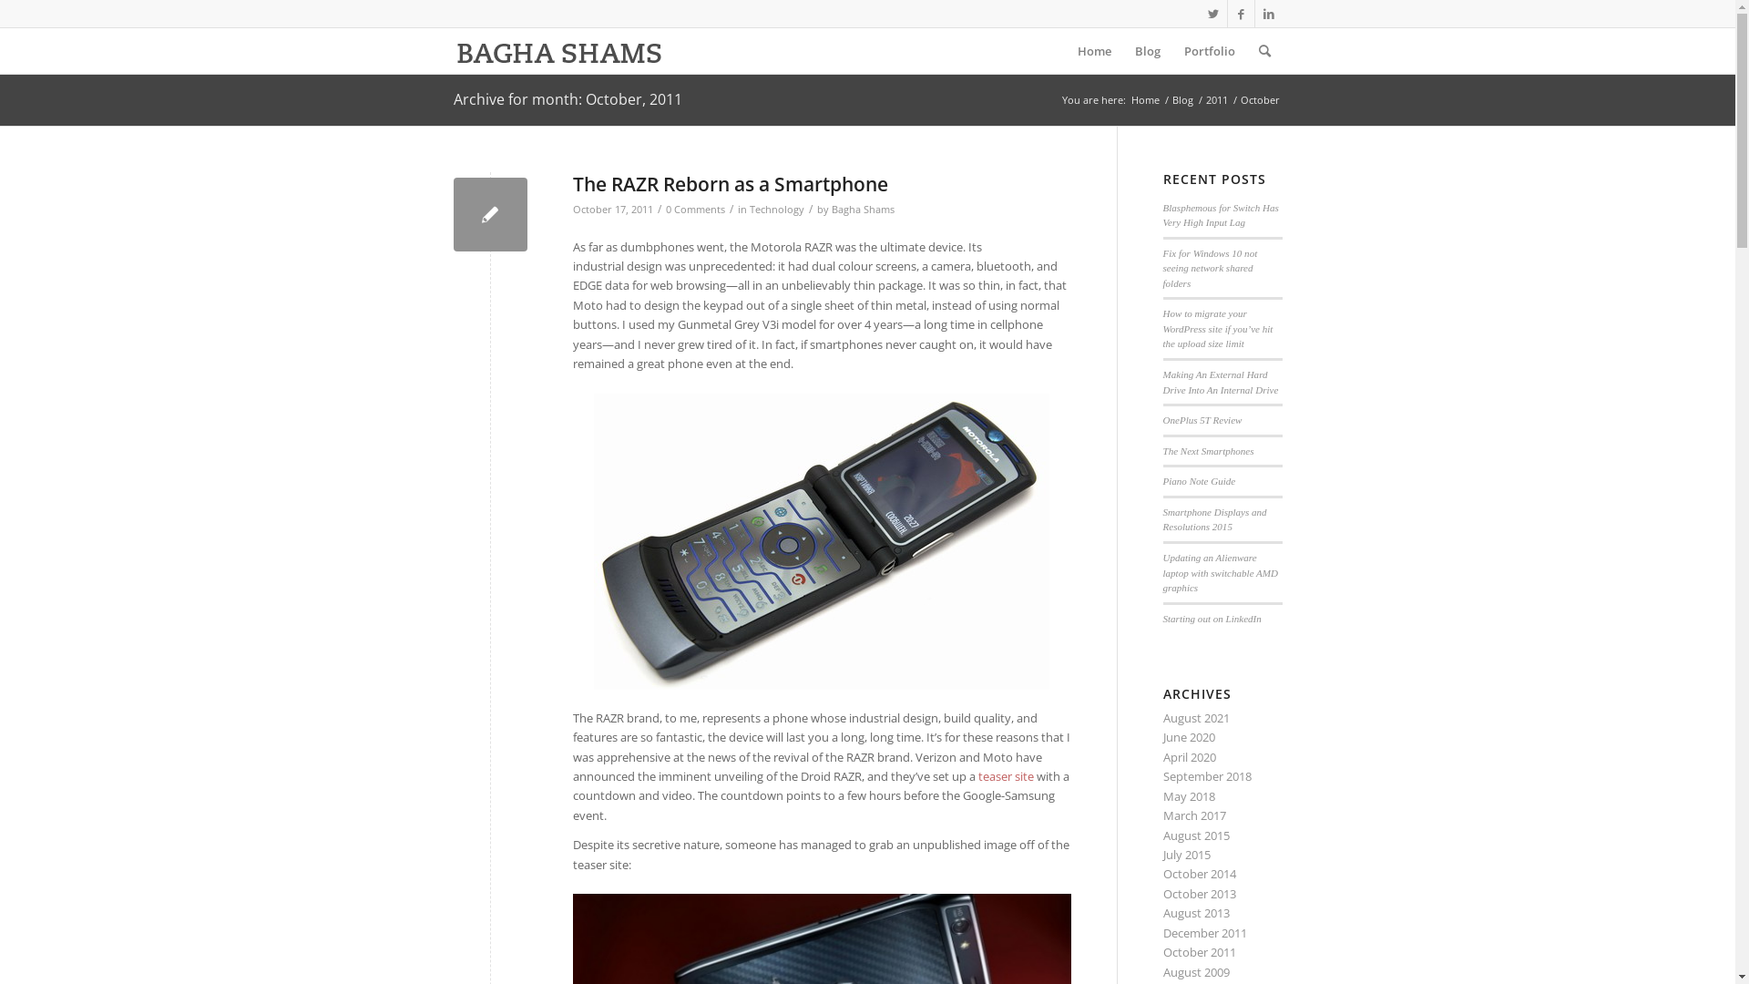 The height and width of the screenshot is (984, 1749). Describe the element at coordinates (1212, 619) in the screenshot. I see `Starting out on LinkedIn` at that location.